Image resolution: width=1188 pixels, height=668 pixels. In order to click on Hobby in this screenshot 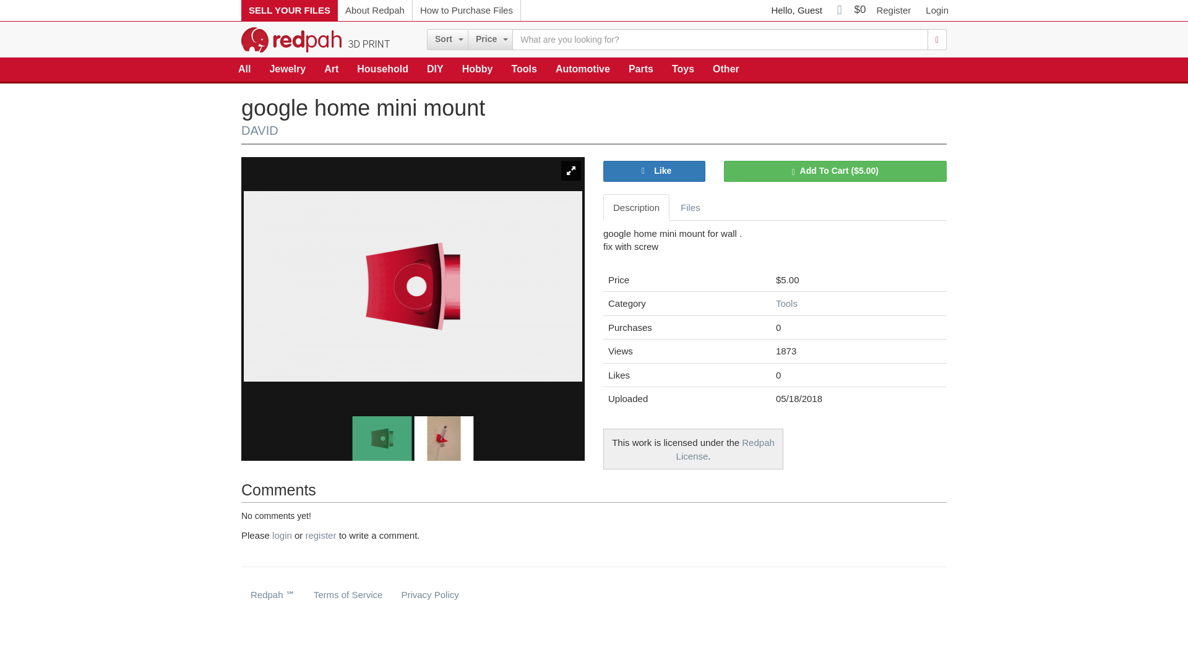, I will do `click(478, 69)`.